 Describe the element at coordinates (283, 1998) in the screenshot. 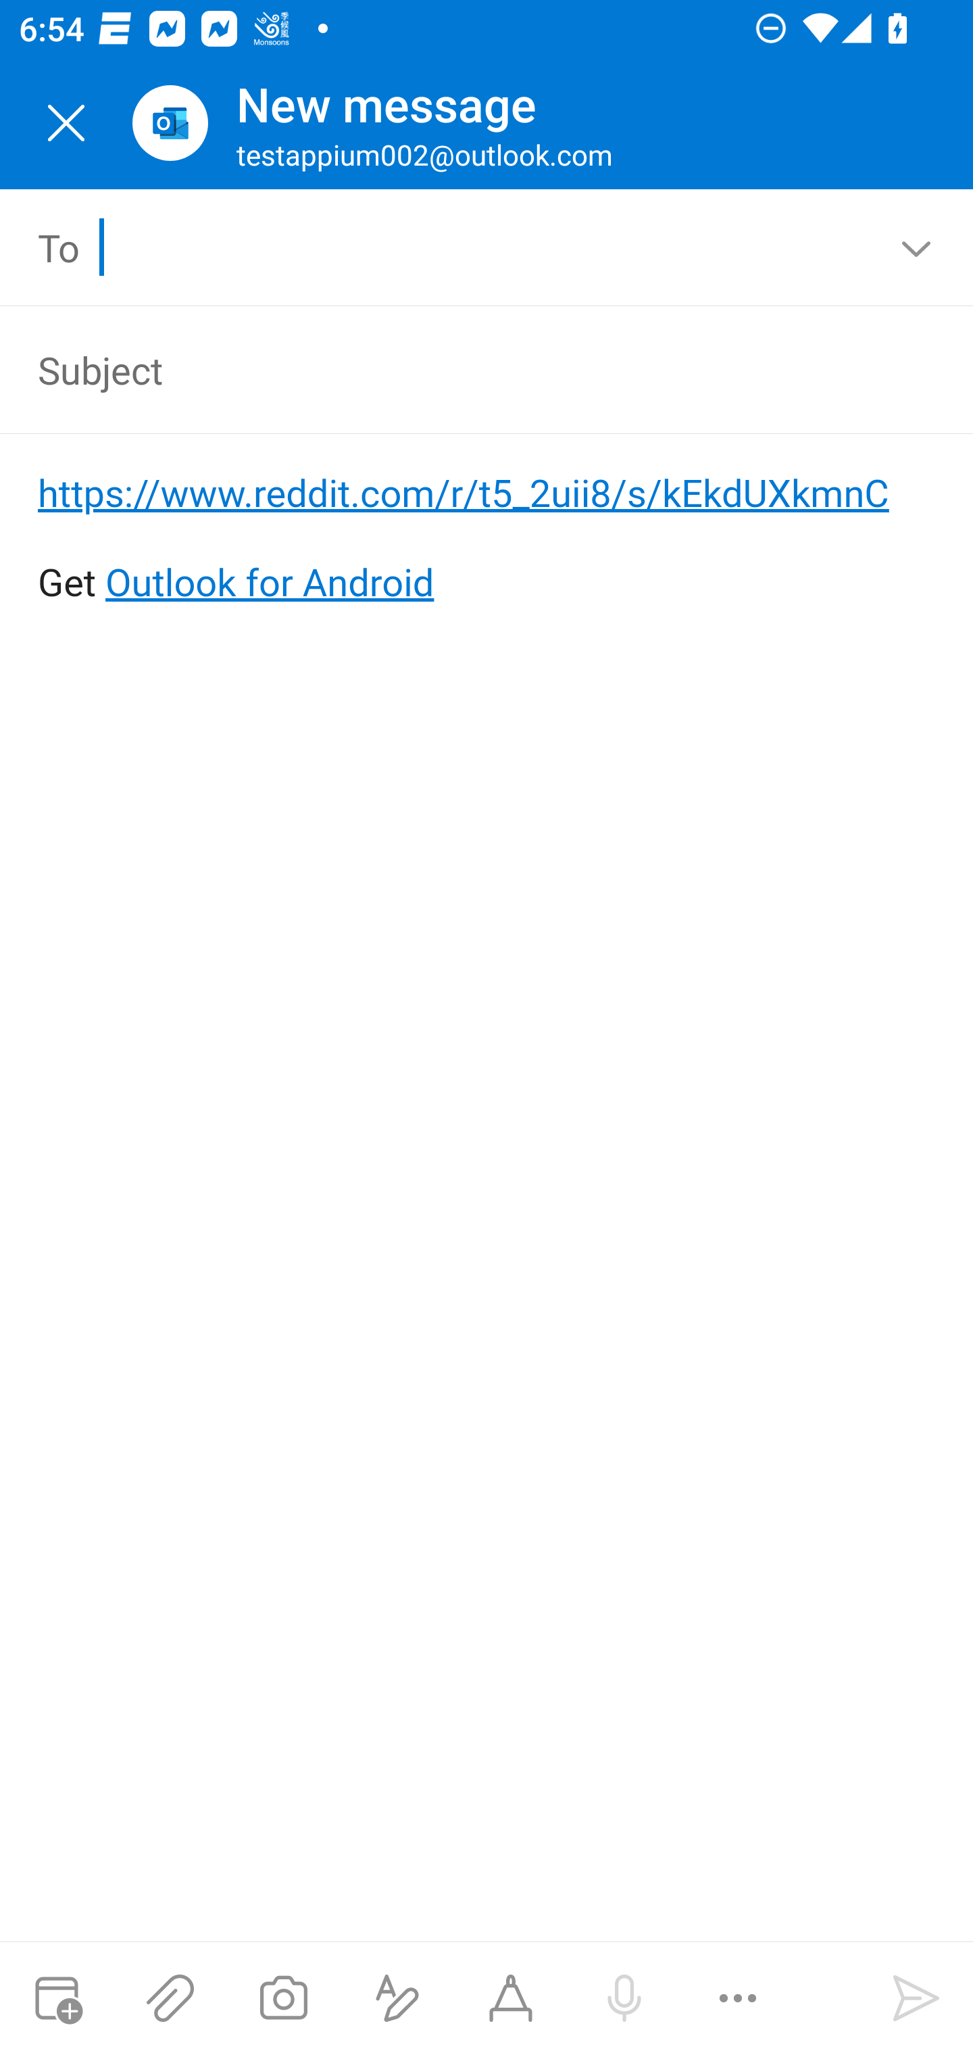

I see `Take a photo` at that location.